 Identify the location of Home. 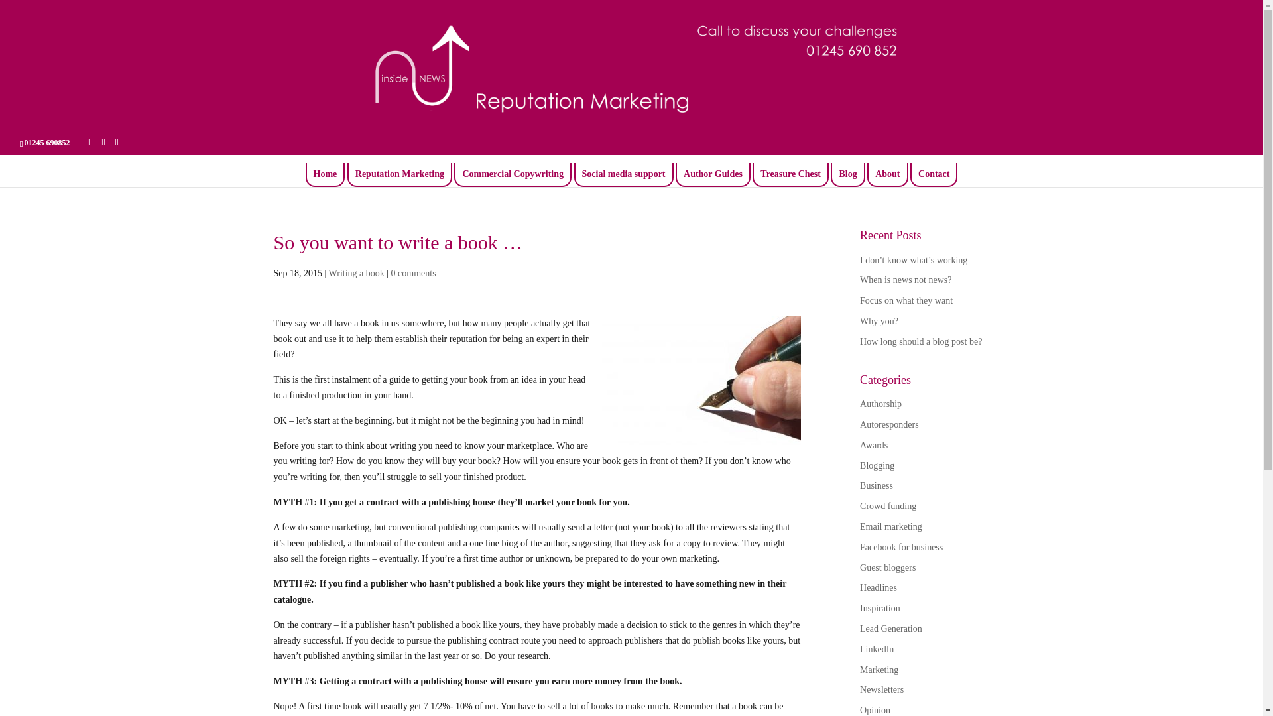
(325, 174).